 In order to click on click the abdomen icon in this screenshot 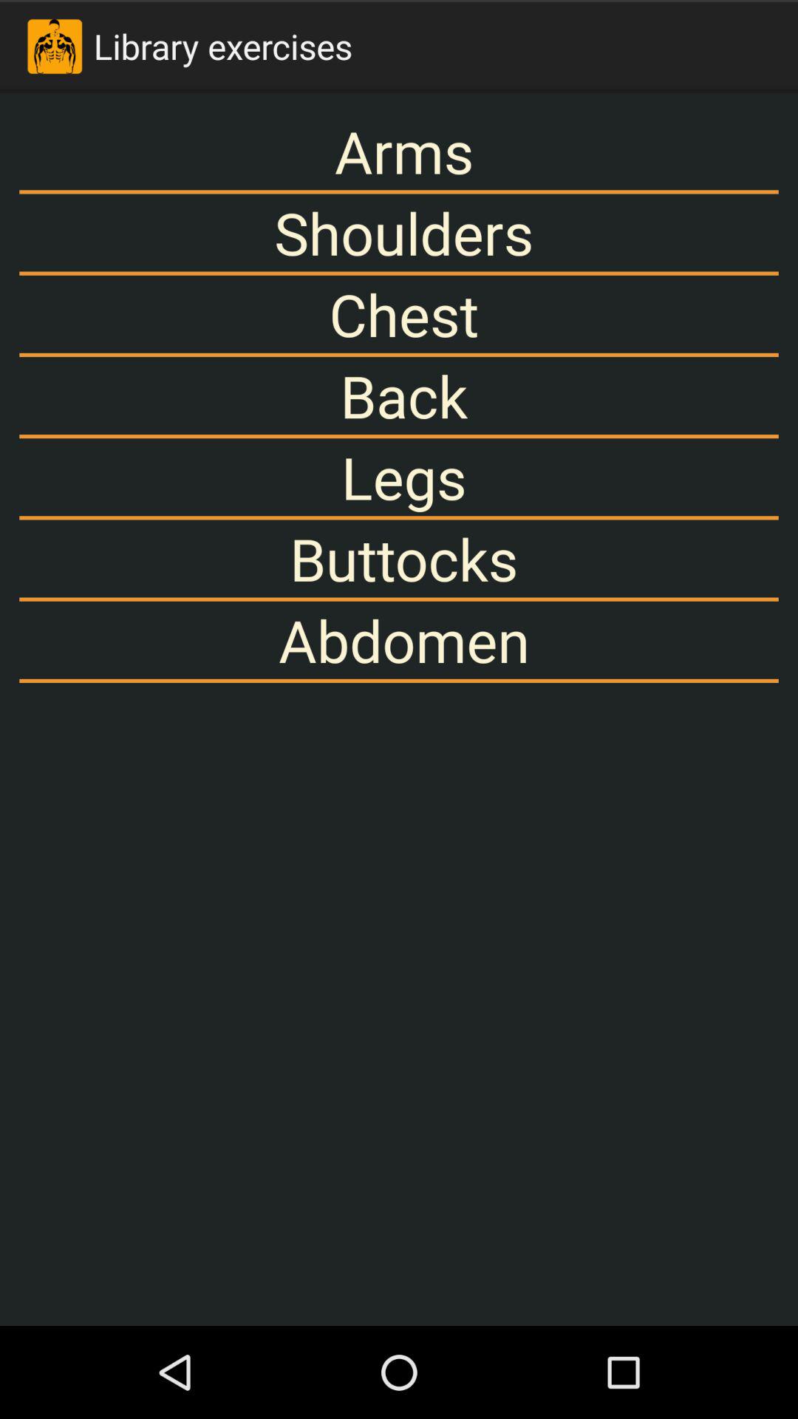, I will do `click(399, 640)`.